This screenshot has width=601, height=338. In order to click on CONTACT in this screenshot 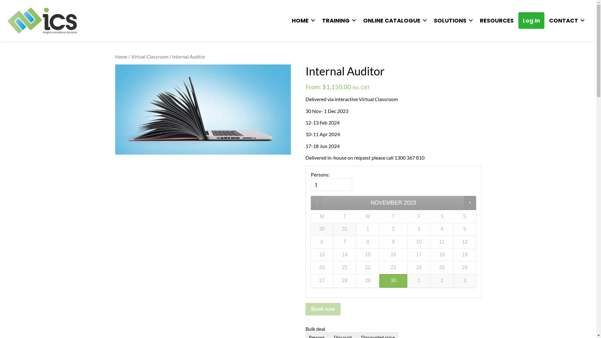, I will do `click(566, 20)`.